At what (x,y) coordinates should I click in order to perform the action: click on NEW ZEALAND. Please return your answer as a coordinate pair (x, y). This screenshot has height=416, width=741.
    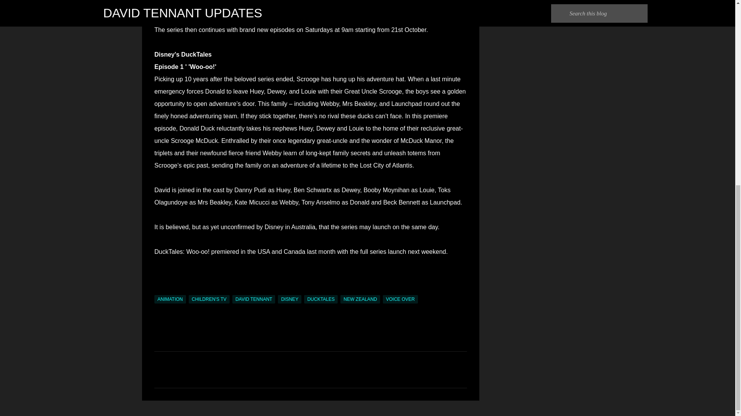
    Looking at the image, I should click on (360, 299).